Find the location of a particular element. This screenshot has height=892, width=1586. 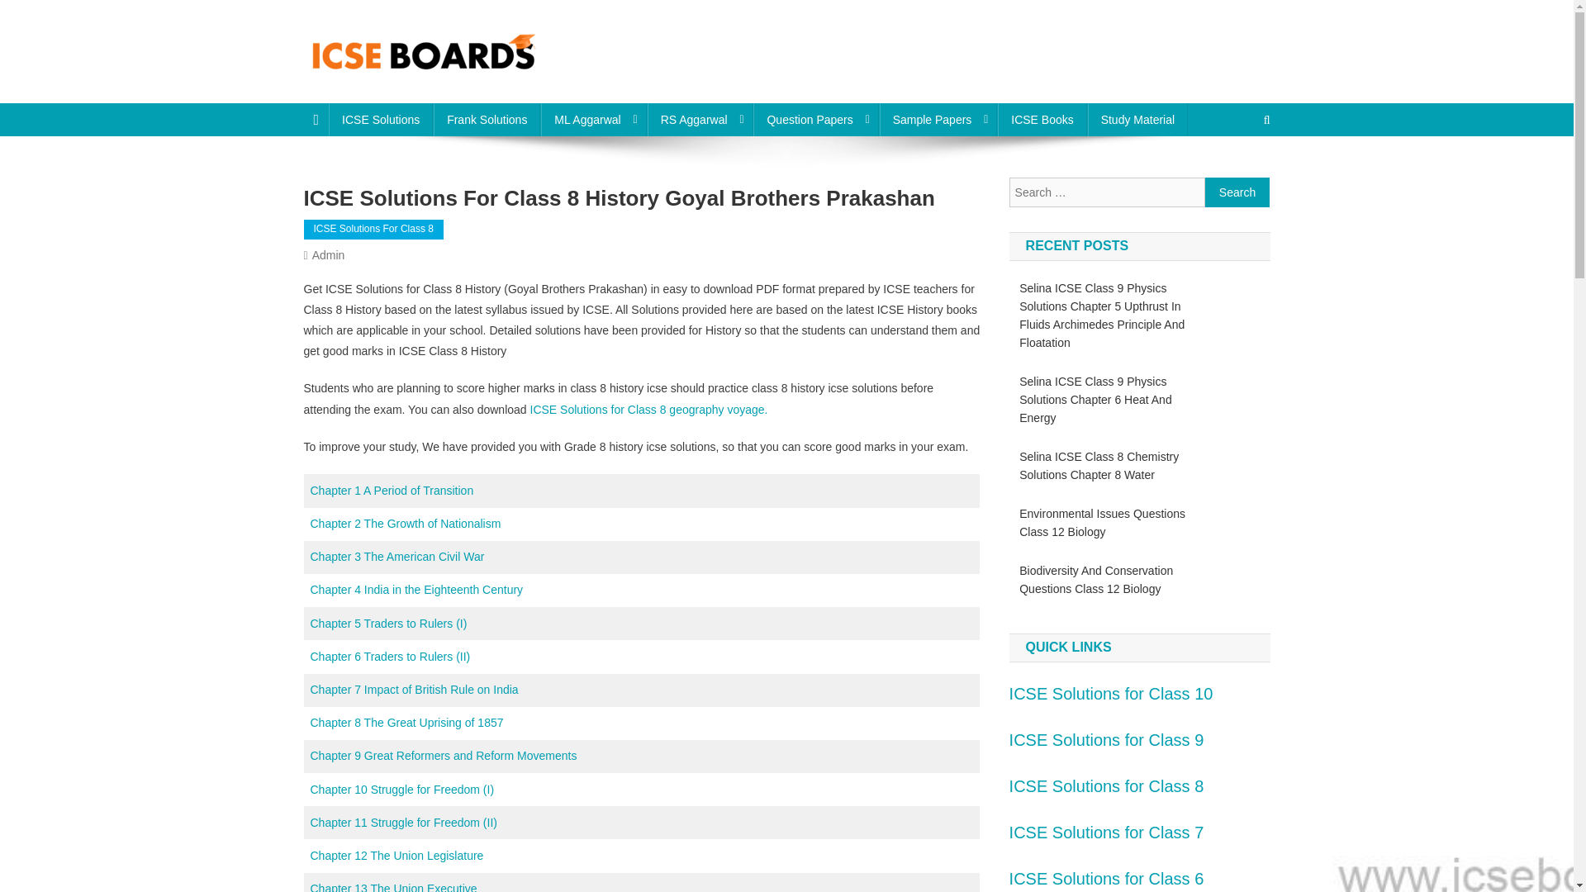

Admin is located at coordinates (329, 255).